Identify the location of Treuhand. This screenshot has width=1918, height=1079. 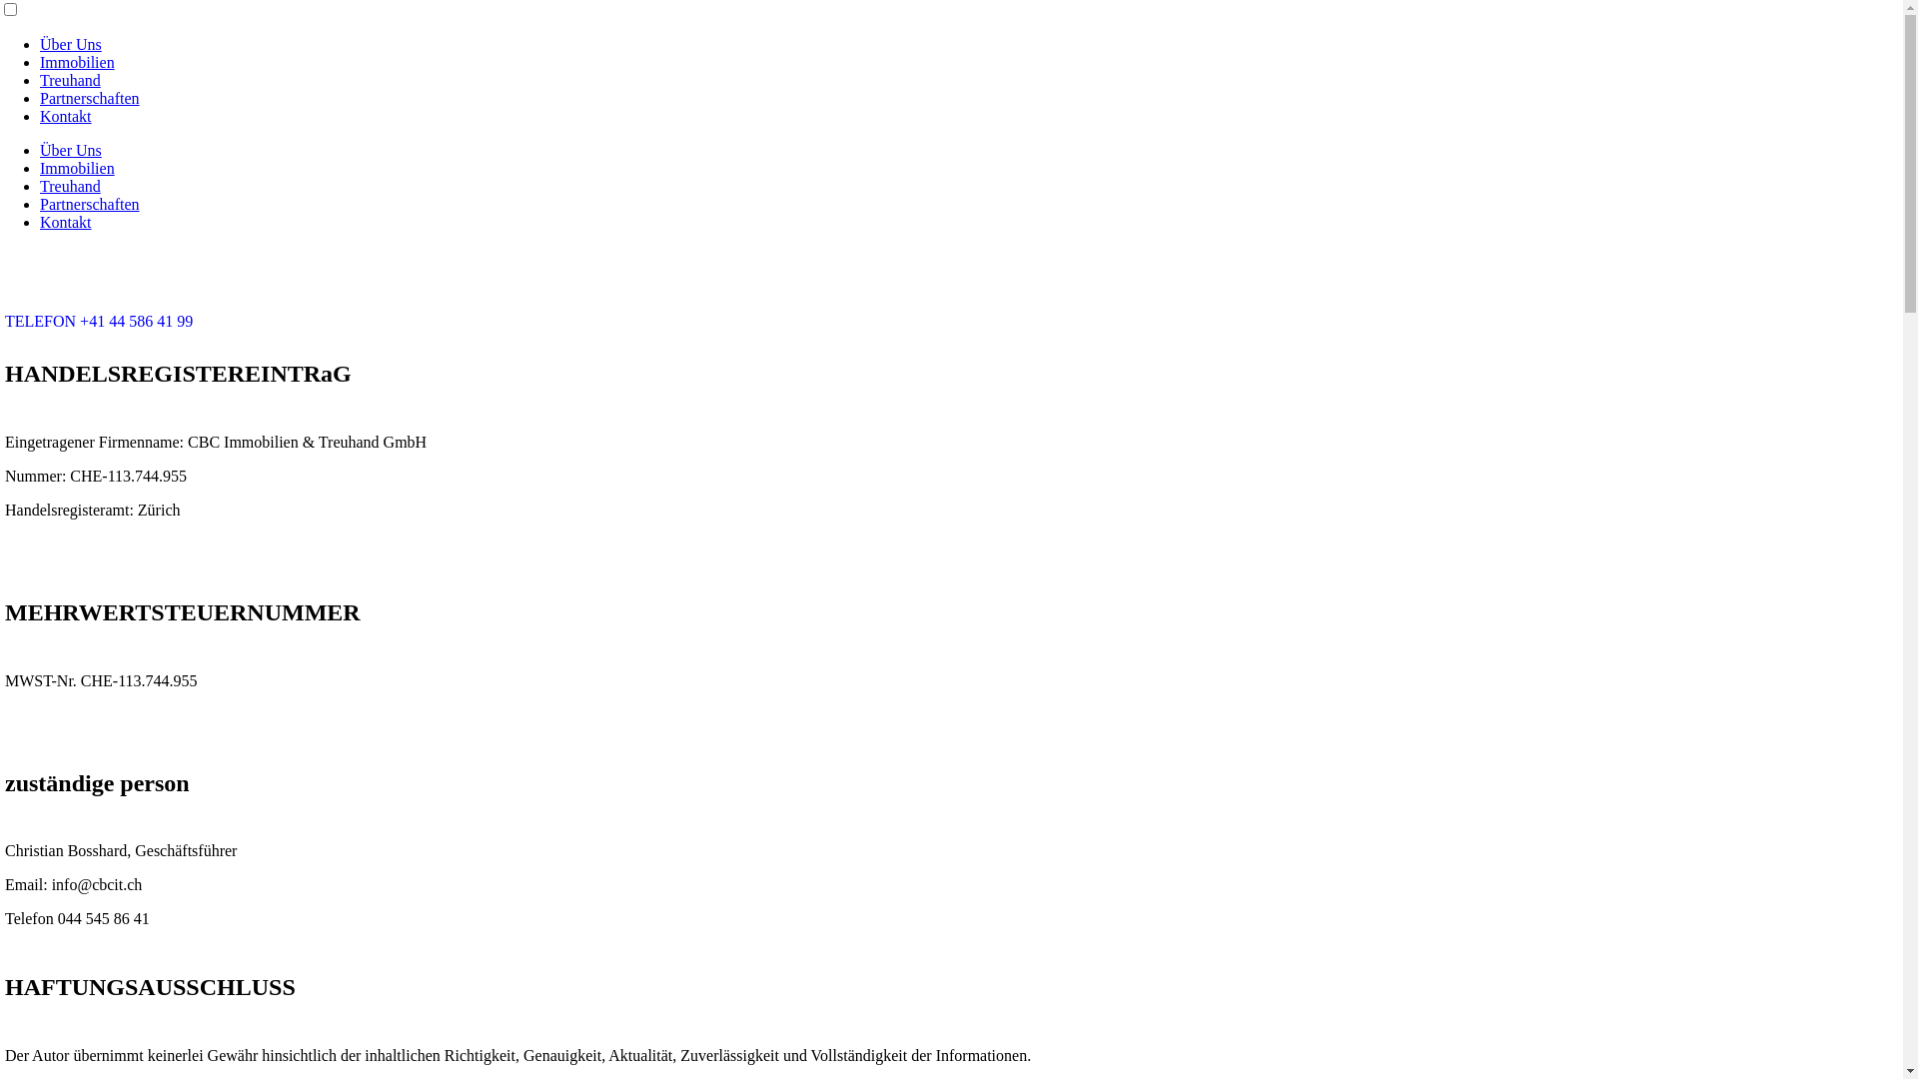
(70, 186).